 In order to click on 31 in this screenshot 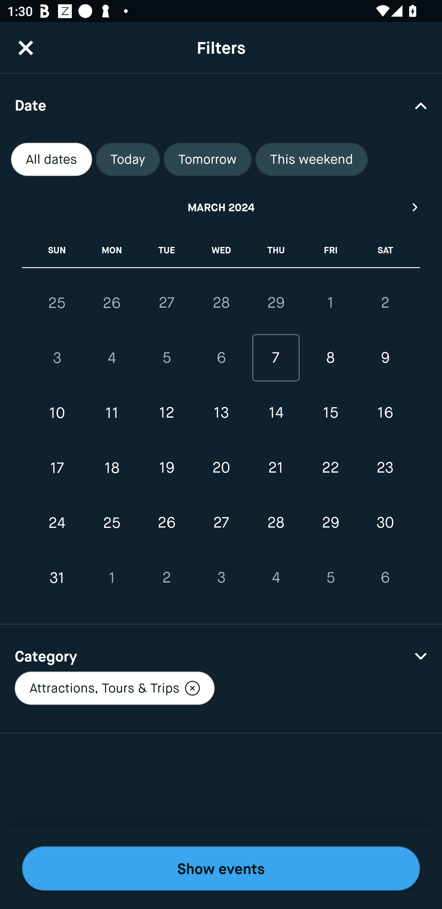, I will do `click(57, 577)`.